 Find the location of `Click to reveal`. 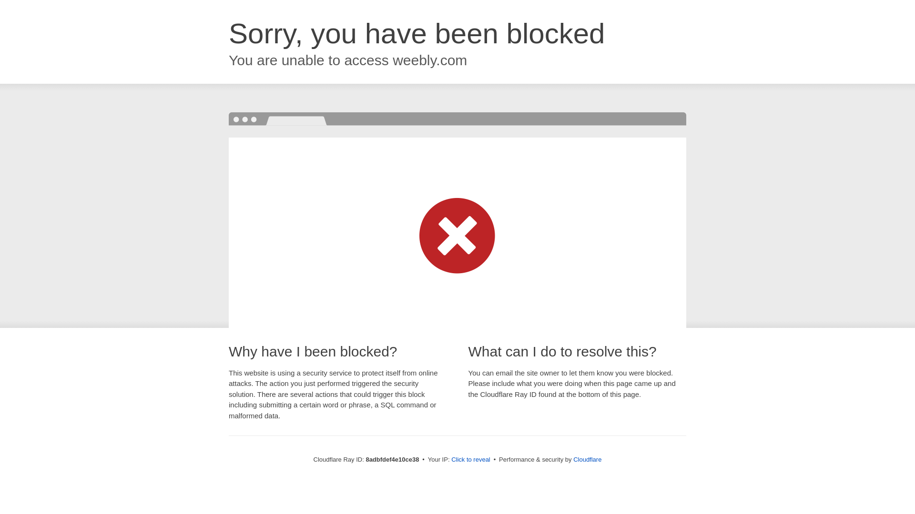

Click to reveal is located at coordinates (471, 460).